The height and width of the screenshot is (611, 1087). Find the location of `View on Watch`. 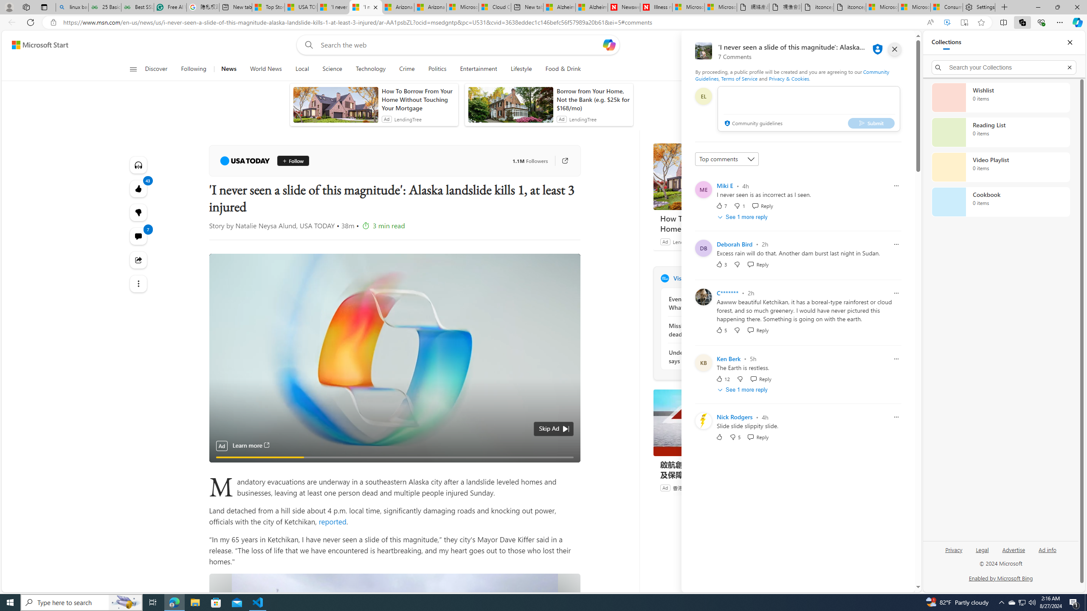

View on Watch is located at coordinates (568, 265).